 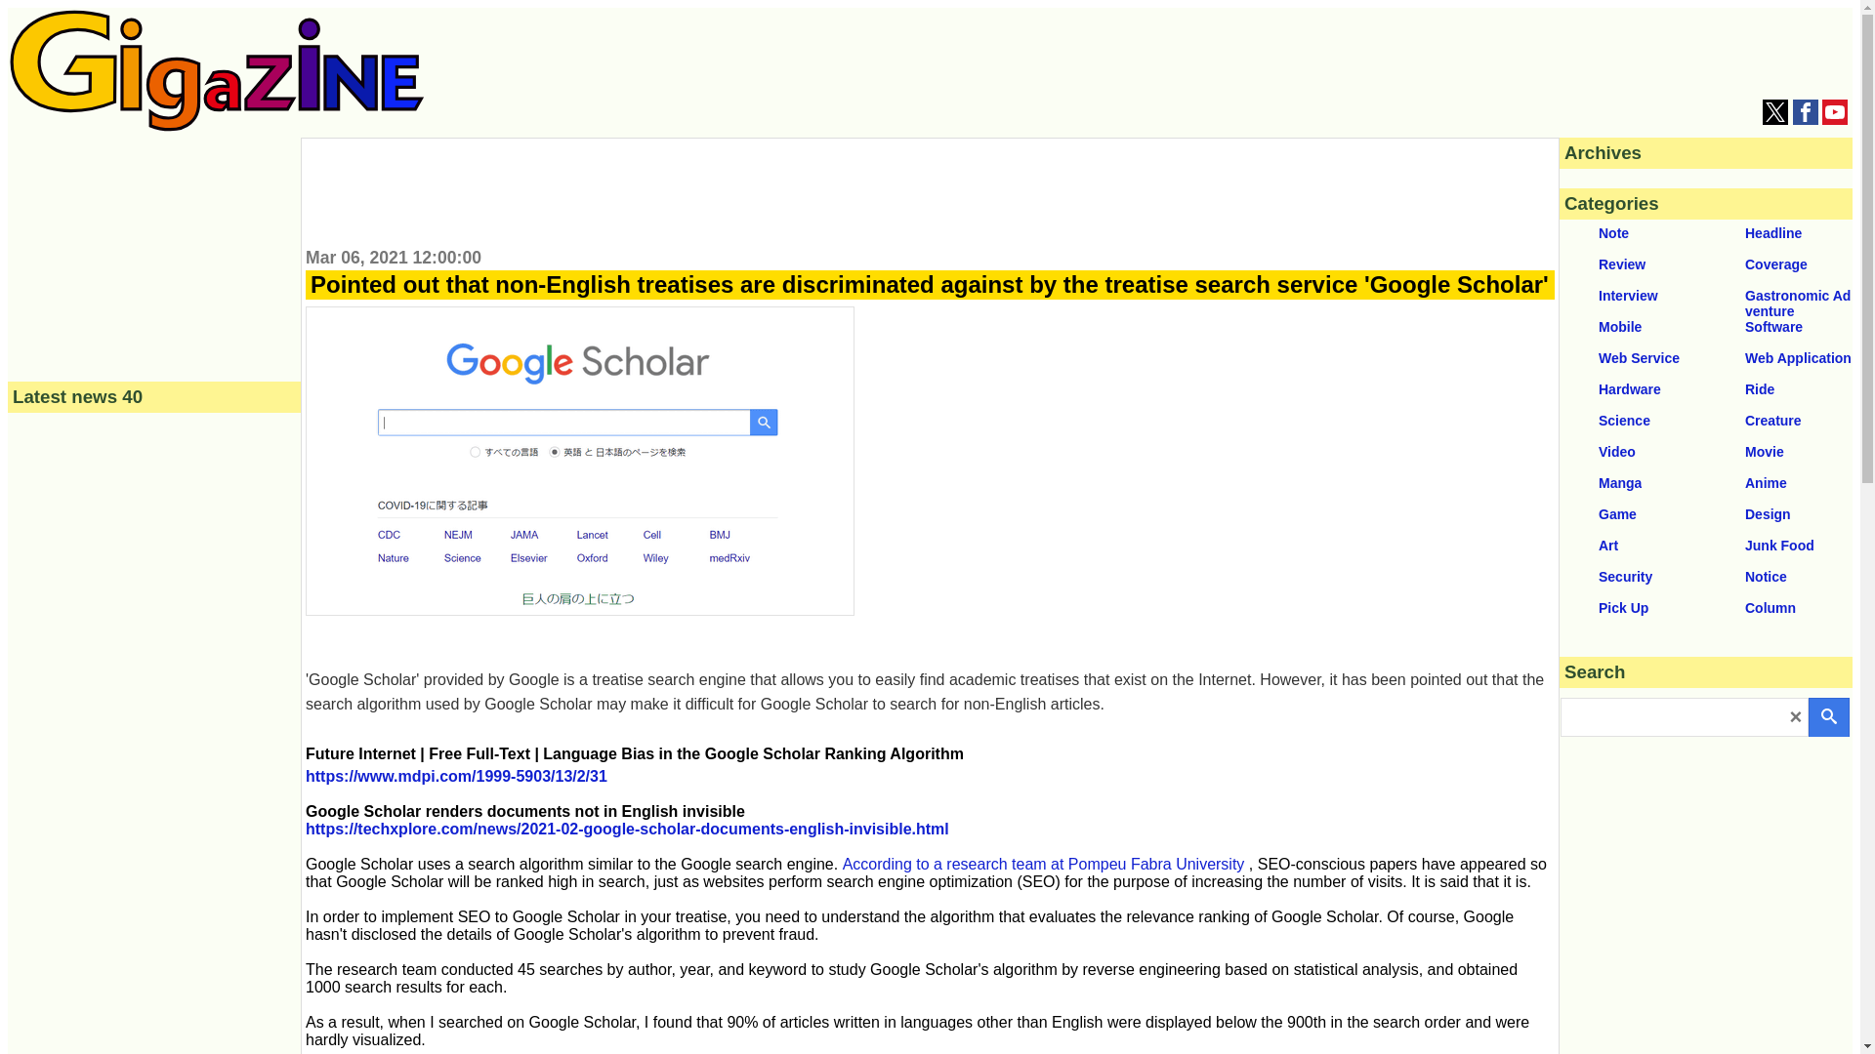 What do you see at coordinates (1633, 235) in the screenshot?
I see `Note` at bounding box center [1633, 235].